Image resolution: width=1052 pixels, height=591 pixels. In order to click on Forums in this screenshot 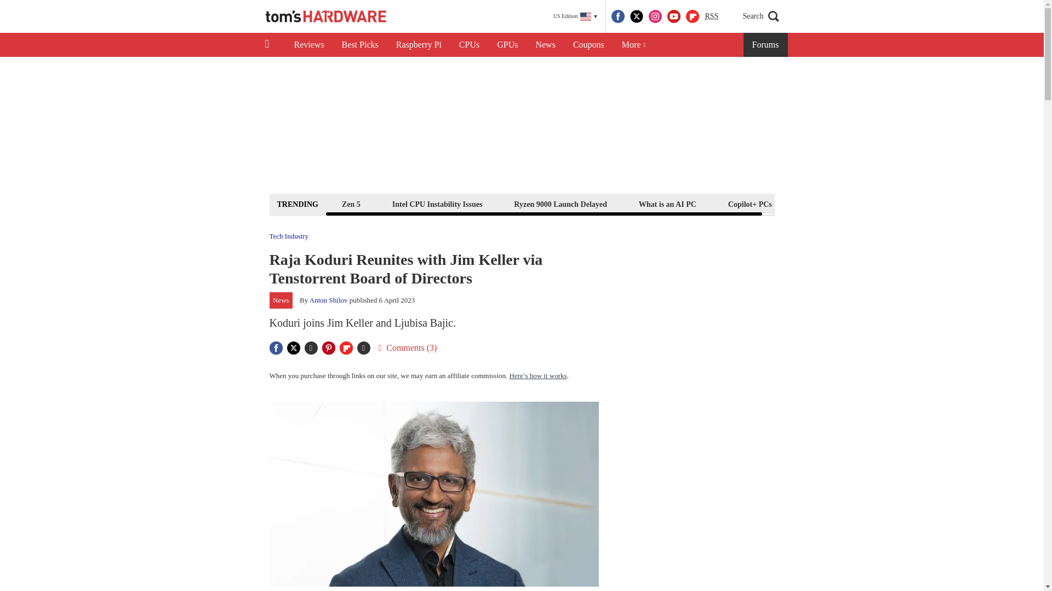, I will do `click(766, 45)`.